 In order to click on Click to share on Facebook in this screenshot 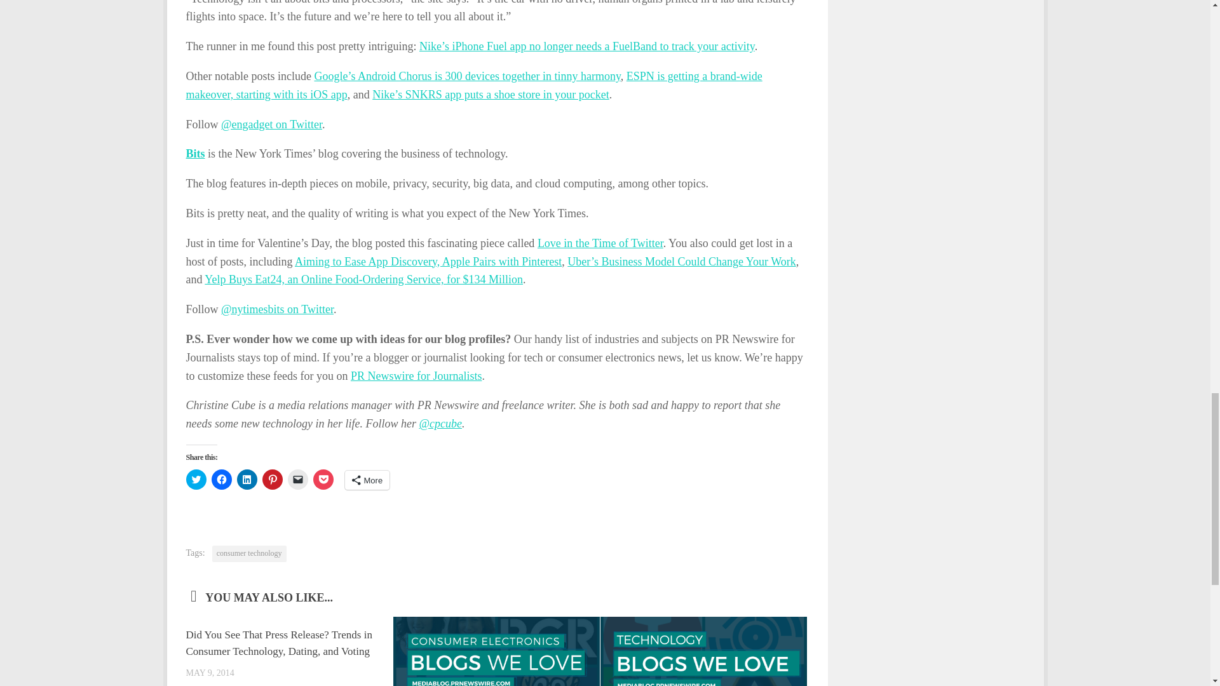, I will do `click(221, 479)`.